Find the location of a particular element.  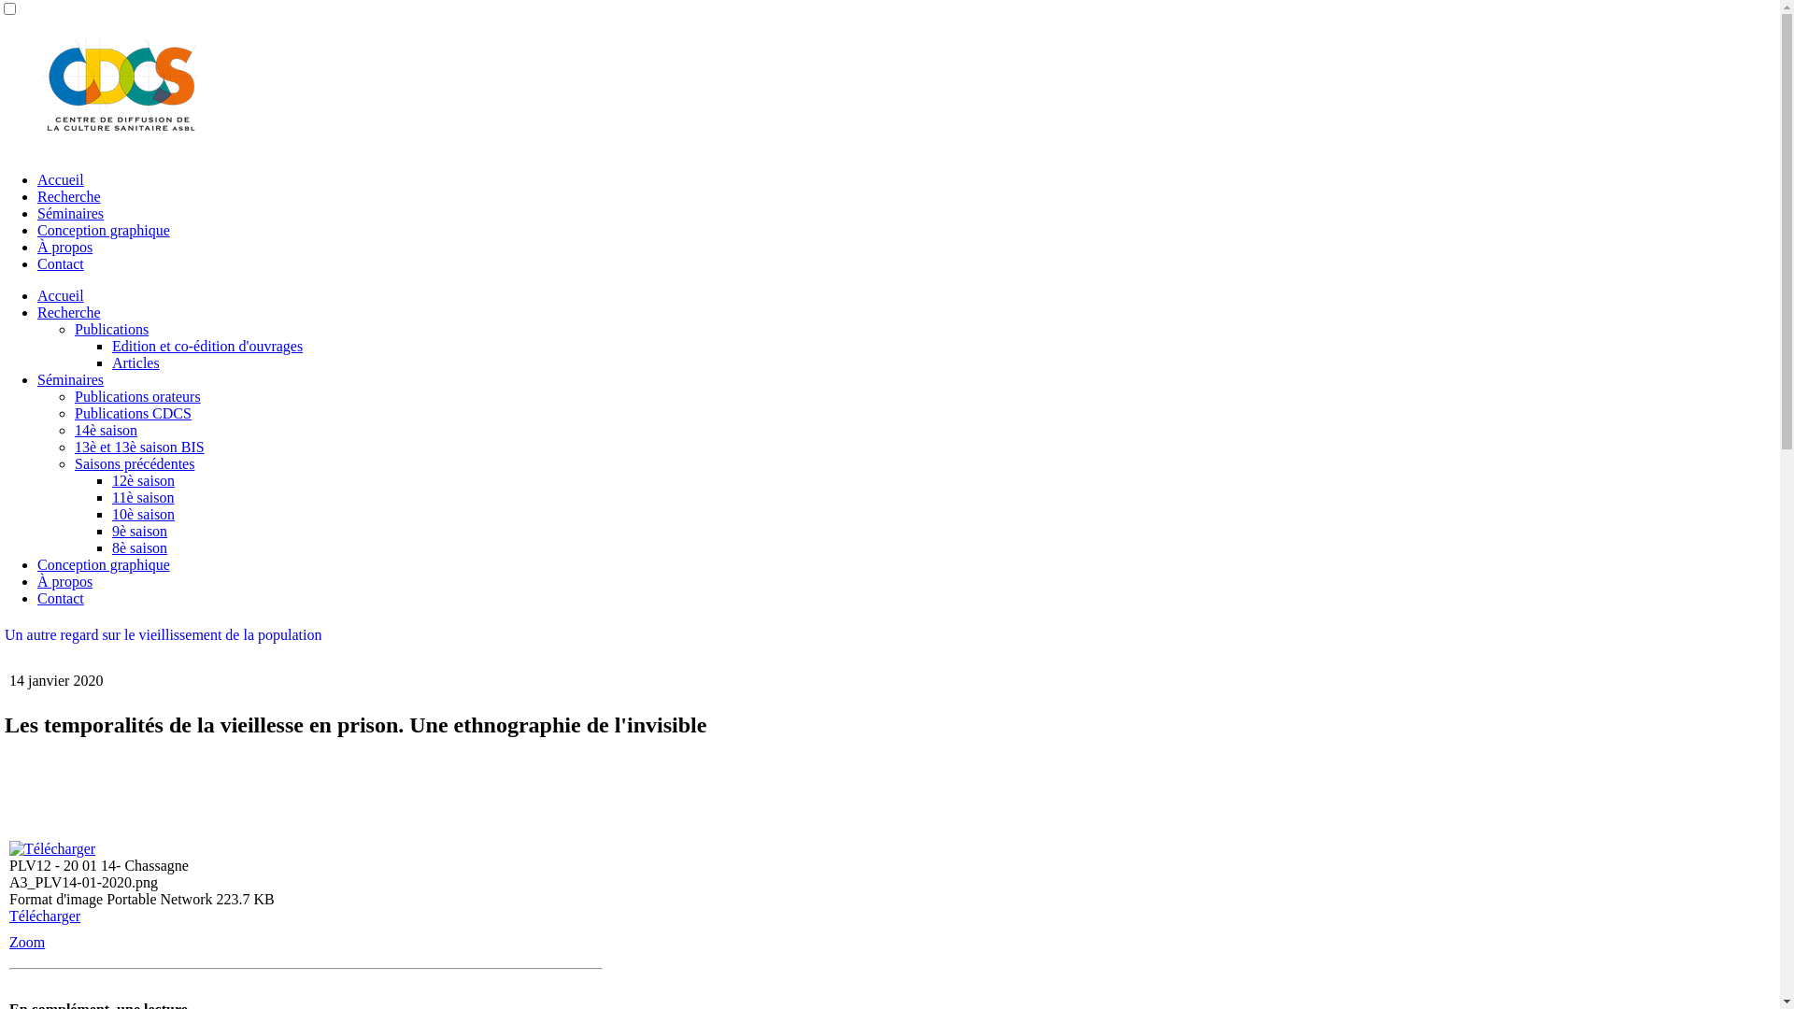

Contact is located at coordinates (61, 598).